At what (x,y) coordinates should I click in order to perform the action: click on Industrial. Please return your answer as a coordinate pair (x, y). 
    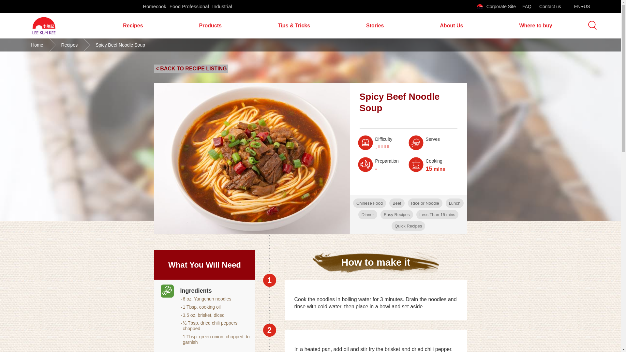
    Looking at the image, I should click on (222, 7).